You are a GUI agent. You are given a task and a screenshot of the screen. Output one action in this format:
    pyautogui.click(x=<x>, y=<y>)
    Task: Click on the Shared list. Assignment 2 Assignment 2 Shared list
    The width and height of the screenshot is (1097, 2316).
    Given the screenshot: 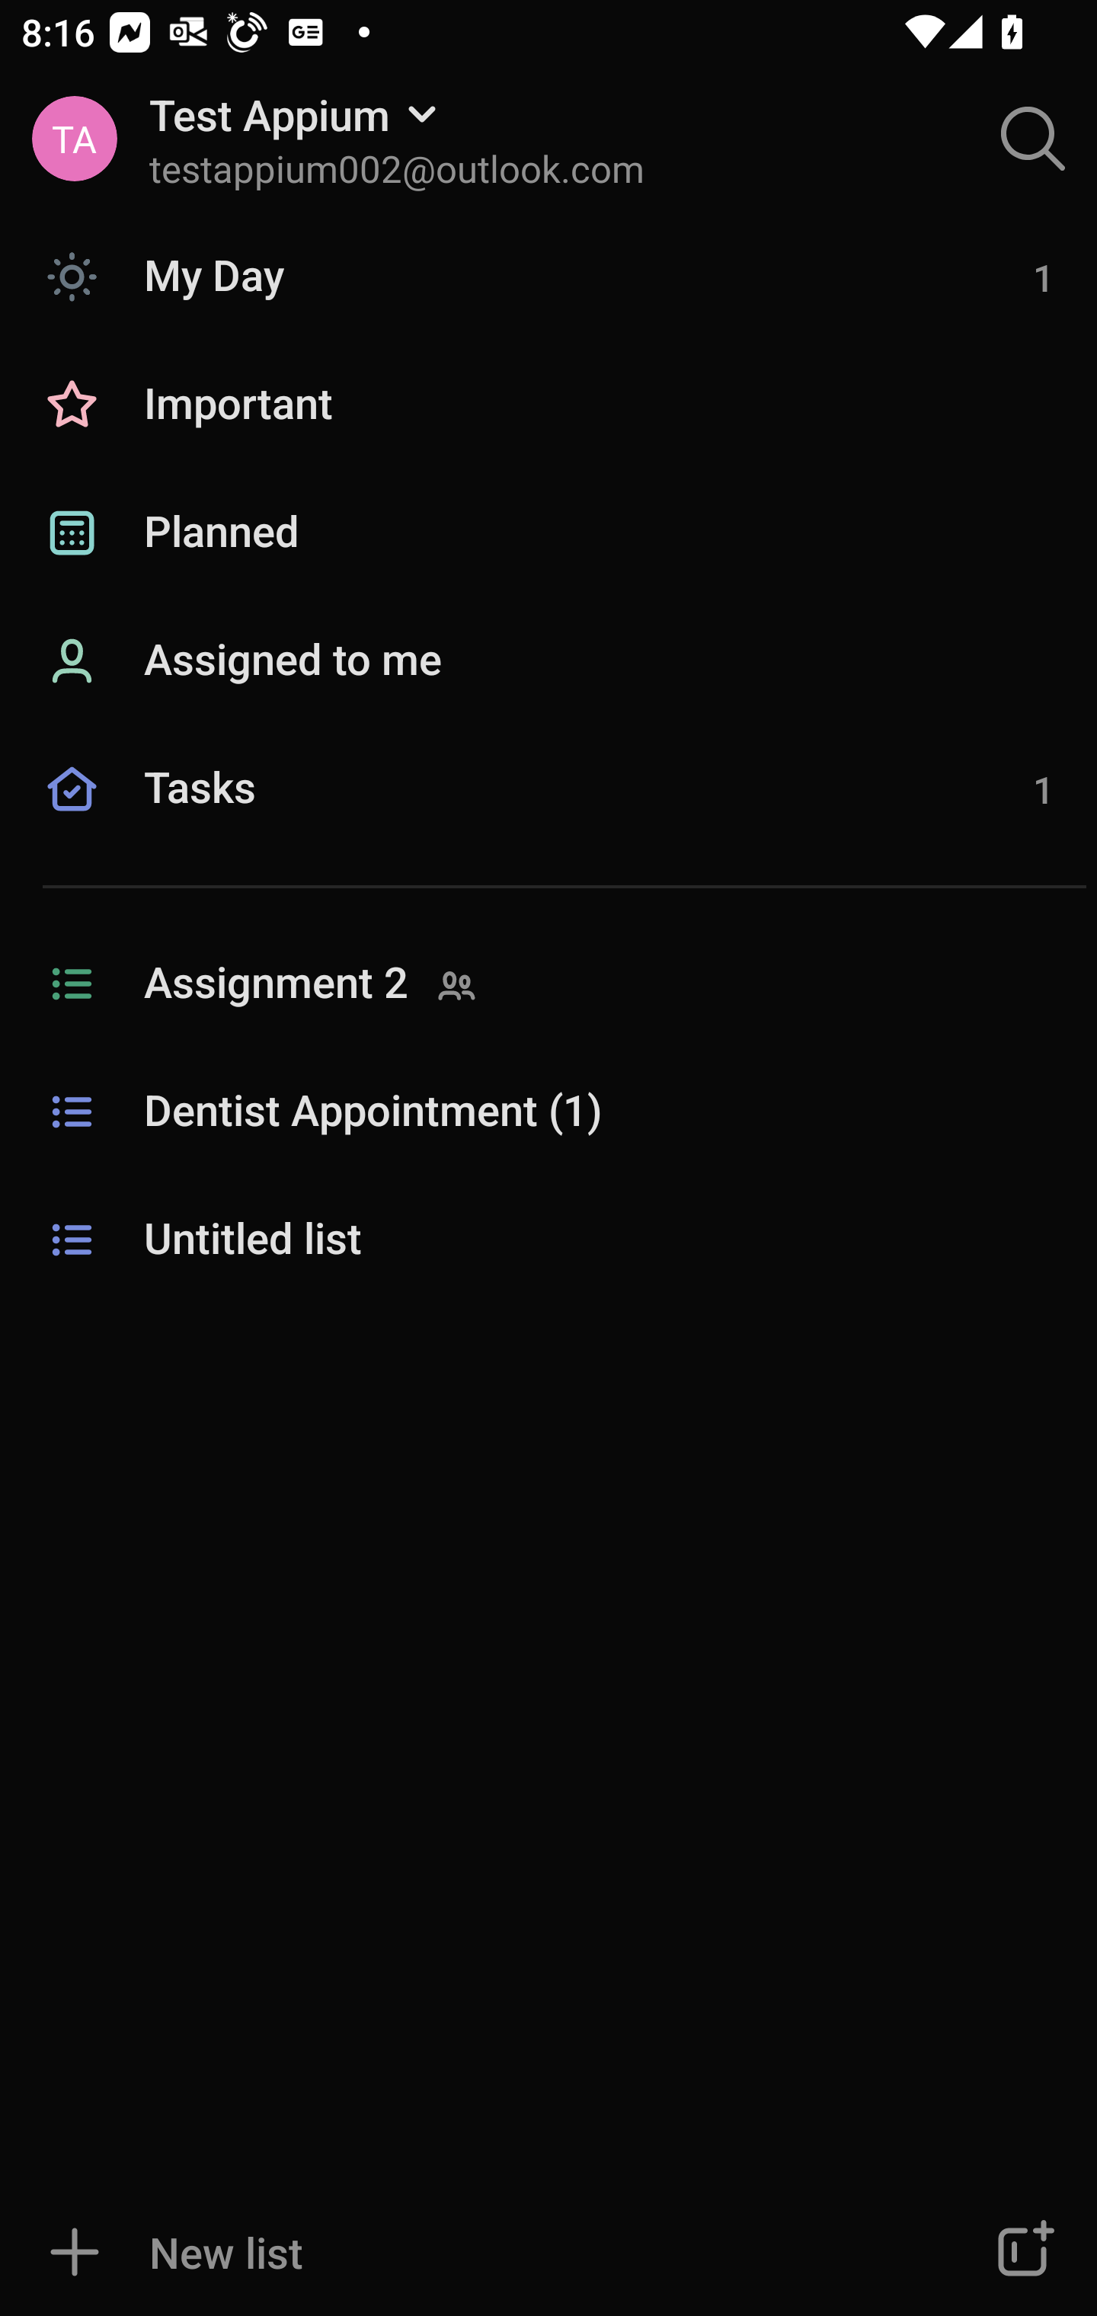 What is the action you would take?
    pyautogui.click(x=548, y=984)
    